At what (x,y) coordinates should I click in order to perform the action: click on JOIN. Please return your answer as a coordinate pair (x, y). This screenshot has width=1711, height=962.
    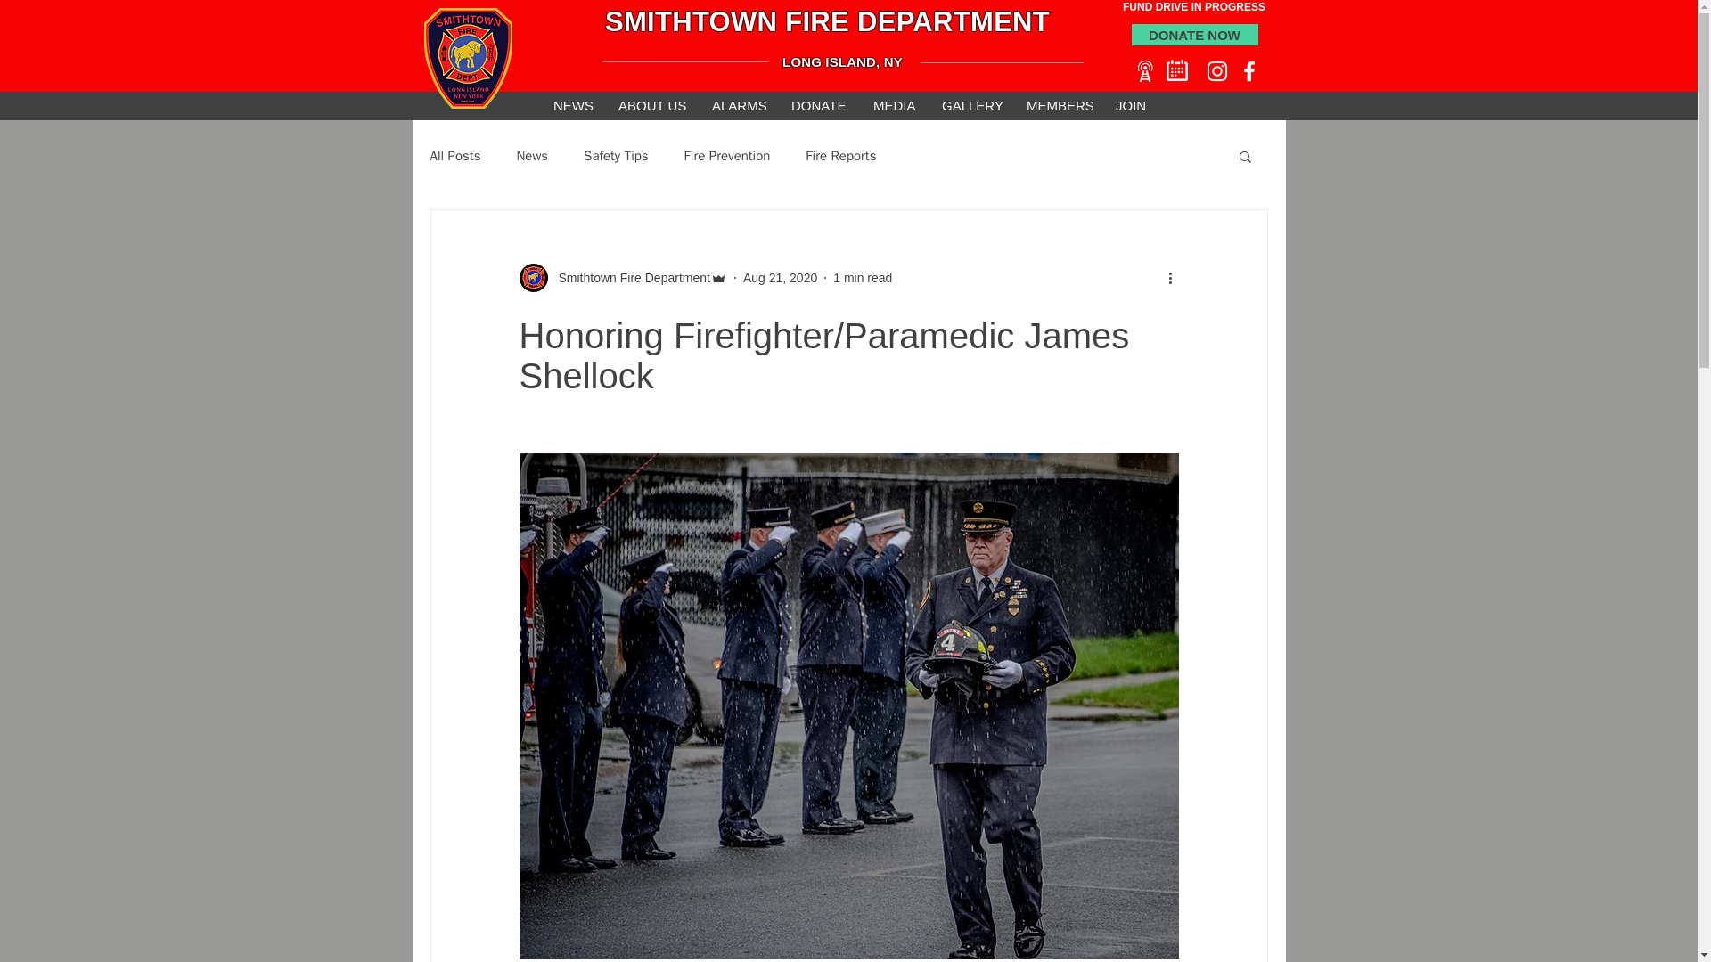
    Looking at the image, I should click on (1130, 105).